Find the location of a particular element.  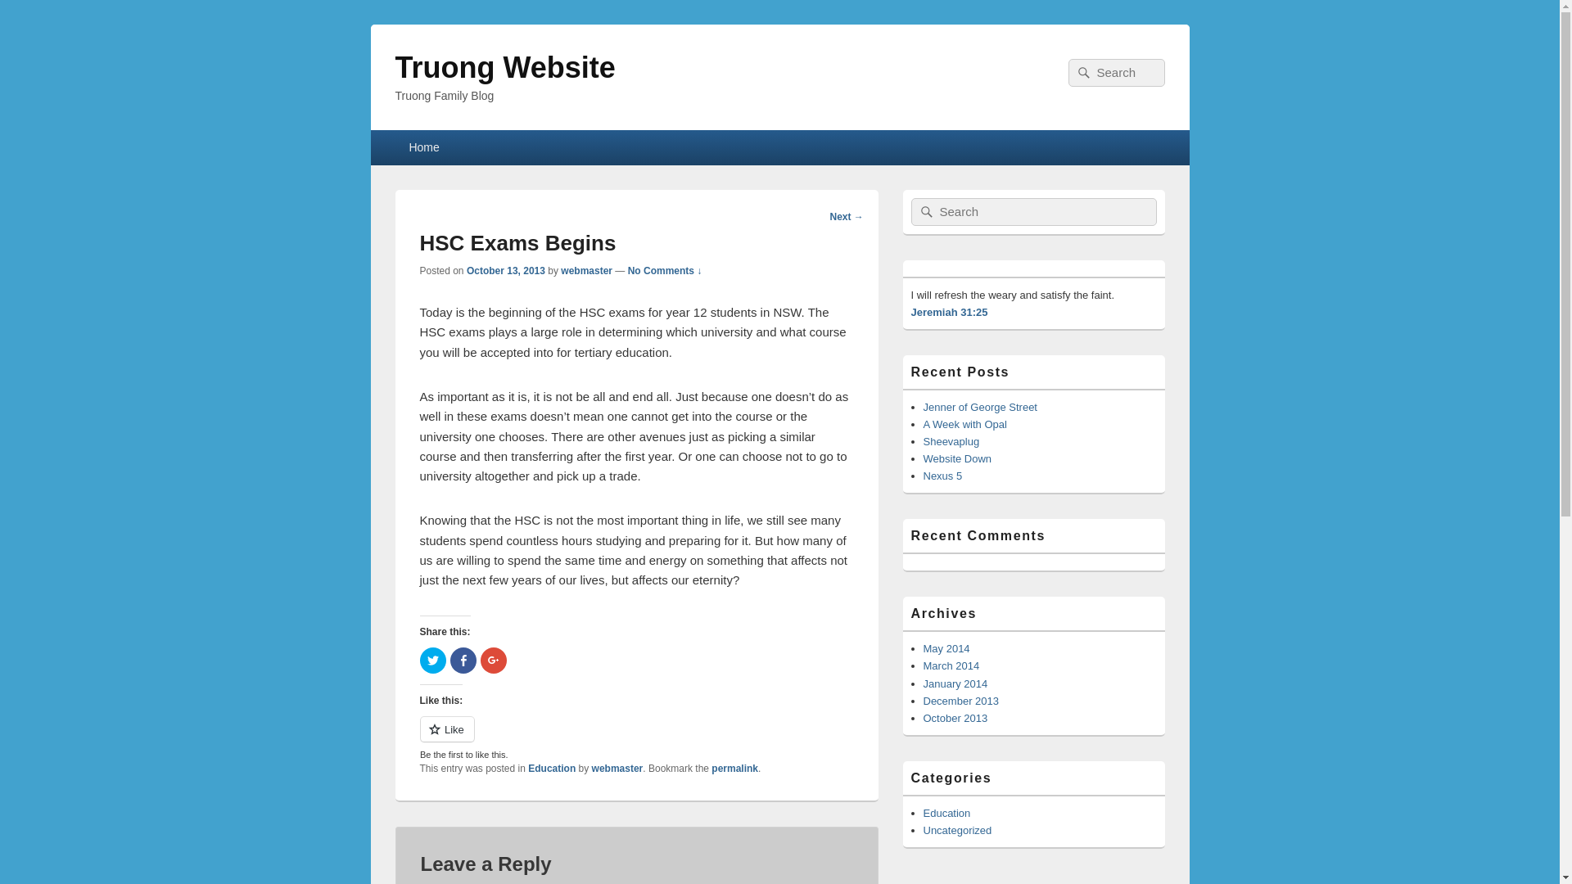

Click to share on Twitter (Opens in new window) is located at coordinates (432, 661).